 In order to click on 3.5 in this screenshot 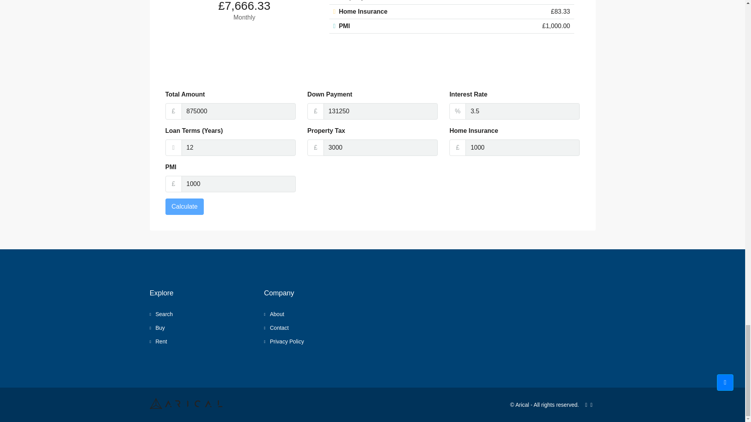, I will do `click(523, 111)`.